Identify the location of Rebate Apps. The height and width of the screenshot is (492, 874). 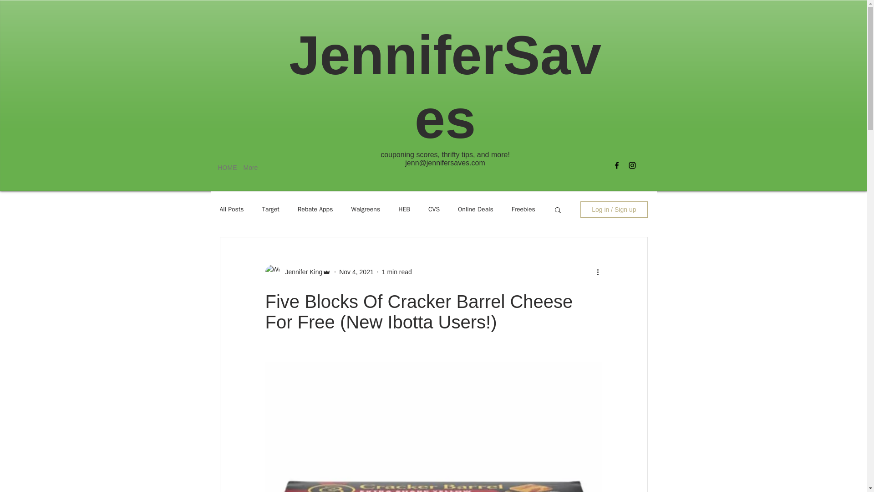
(315, 210).